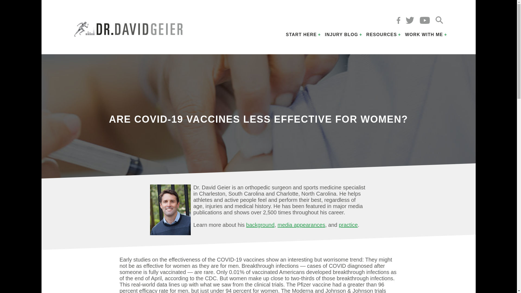 The height and width of the screenshot is (293, 521). Describe the element at coordinates (301, 35) in the screenshot. I see `START HERE` at that location.